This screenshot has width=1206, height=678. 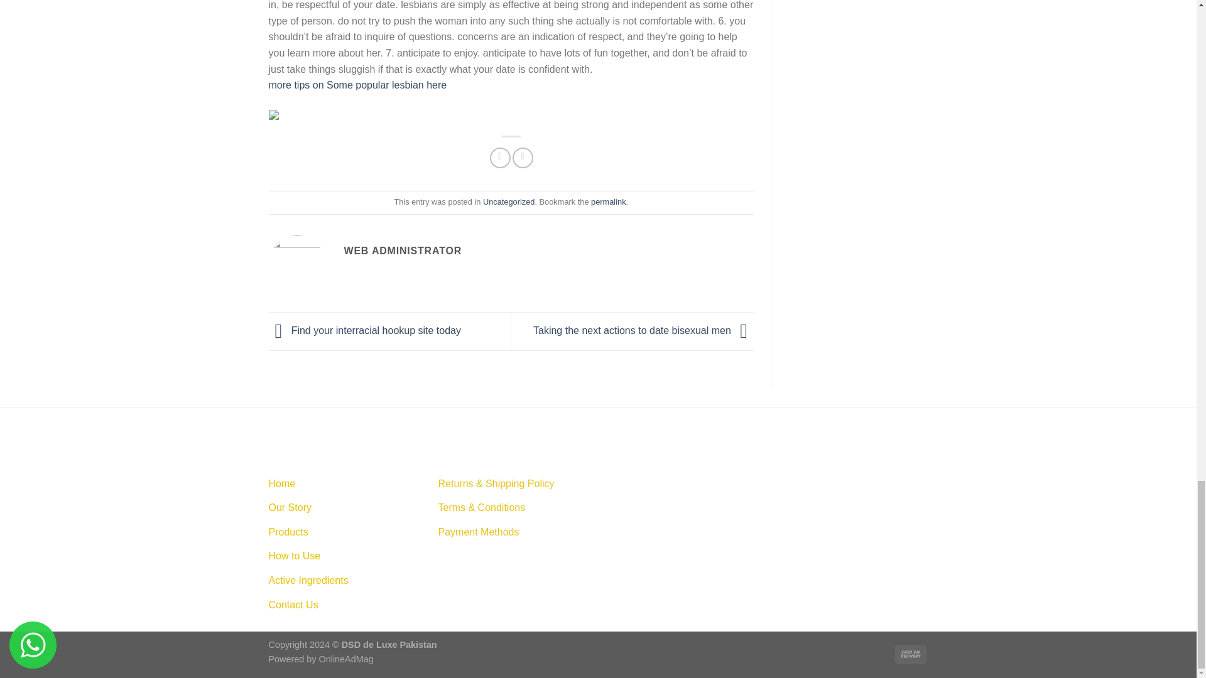 What do you see at coordinates (608, 202) in the screenshot?
I see `Permalink to Benefits of using lesbian cougar dating sites` at bounding box center [608, 202].